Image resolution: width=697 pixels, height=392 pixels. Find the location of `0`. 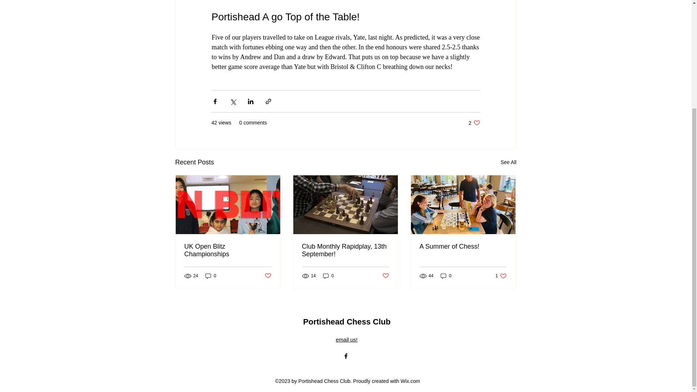

0 is located at coordinates (474, 123).